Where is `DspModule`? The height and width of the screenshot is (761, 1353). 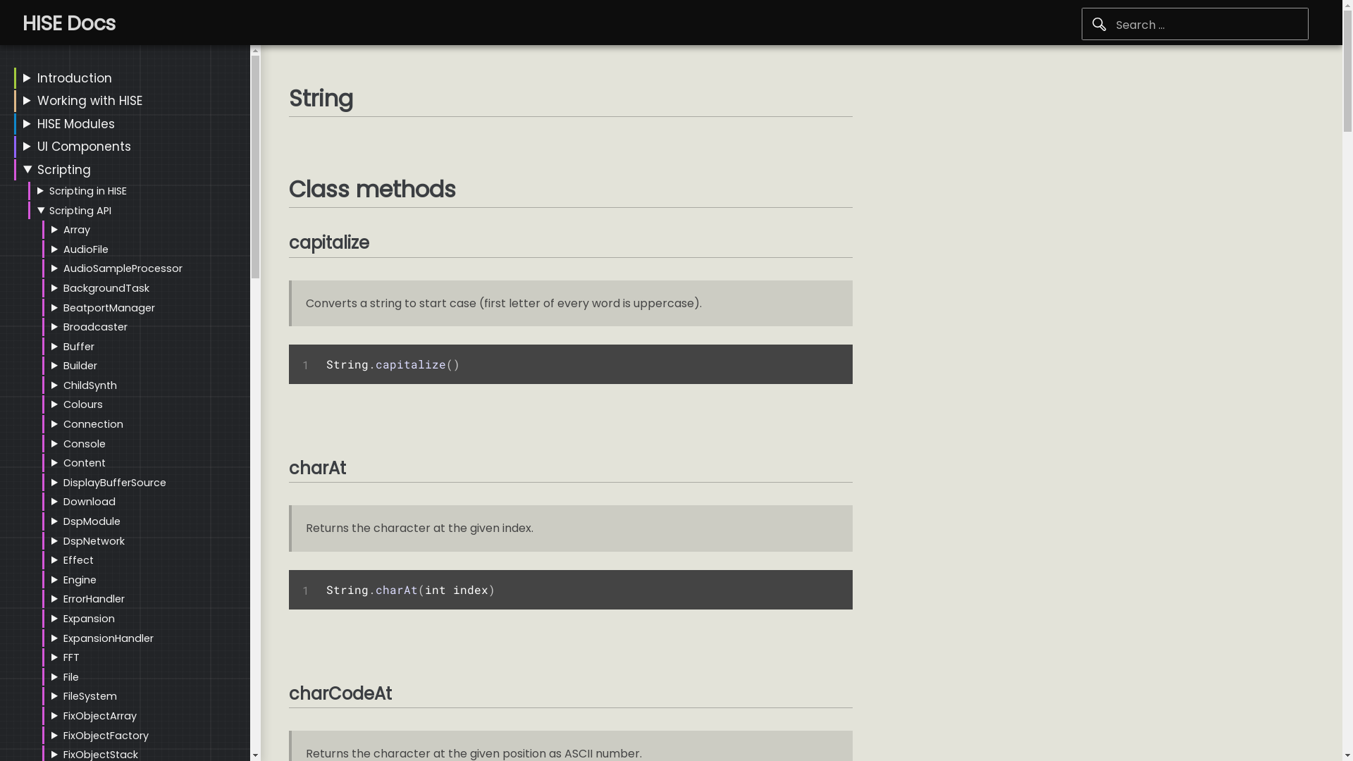 DspModule is located at coordinates (92, 521).